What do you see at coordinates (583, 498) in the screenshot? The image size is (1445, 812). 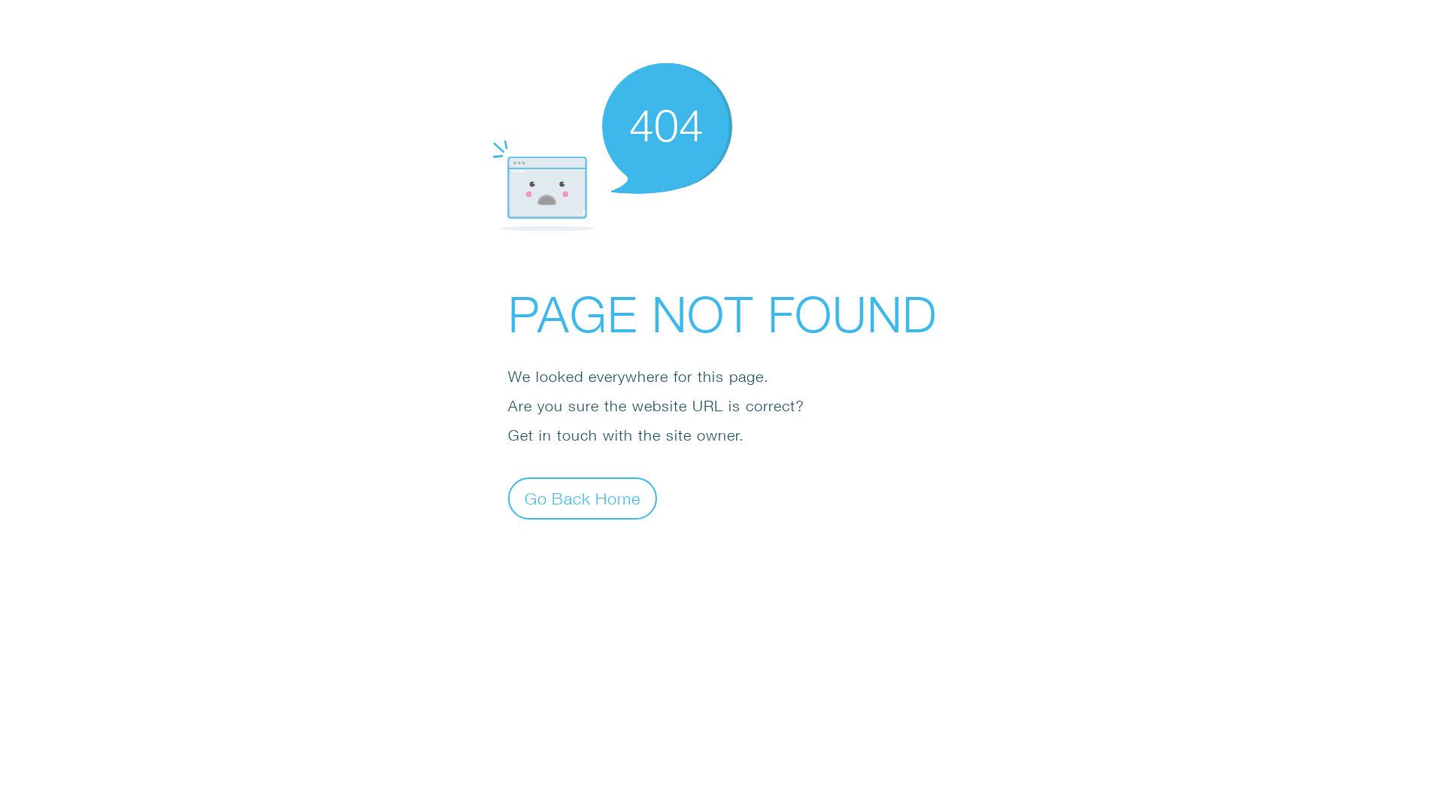 I see `Go Back Home` at bounding box center [583, 498].